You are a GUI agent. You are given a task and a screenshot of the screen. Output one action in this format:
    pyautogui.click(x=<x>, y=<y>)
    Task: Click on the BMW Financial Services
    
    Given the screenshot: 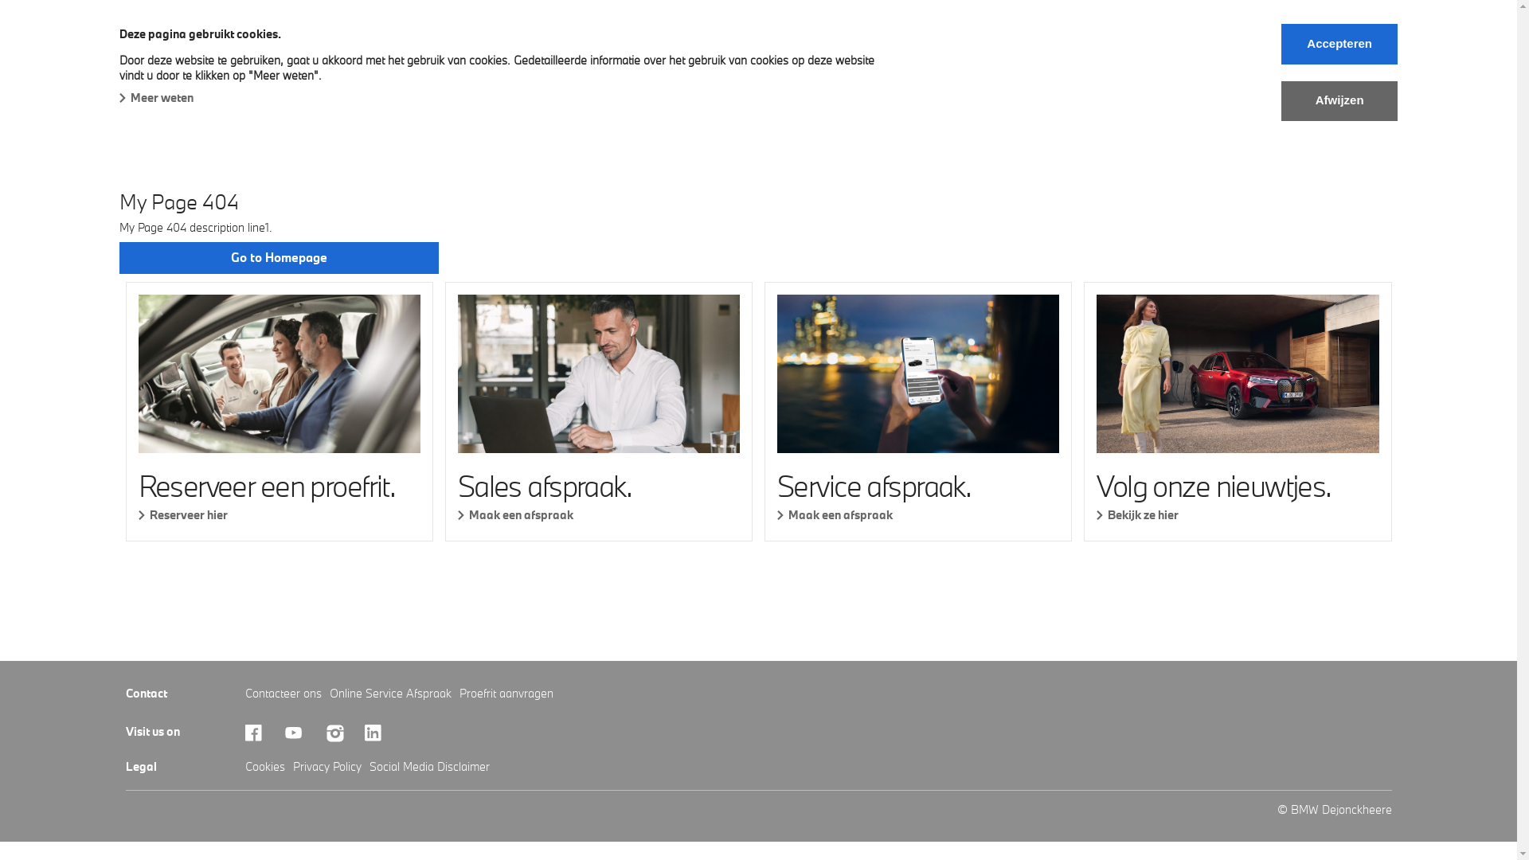 What is the action you would take?
    pyautogui.click(x=577, y=67)
    